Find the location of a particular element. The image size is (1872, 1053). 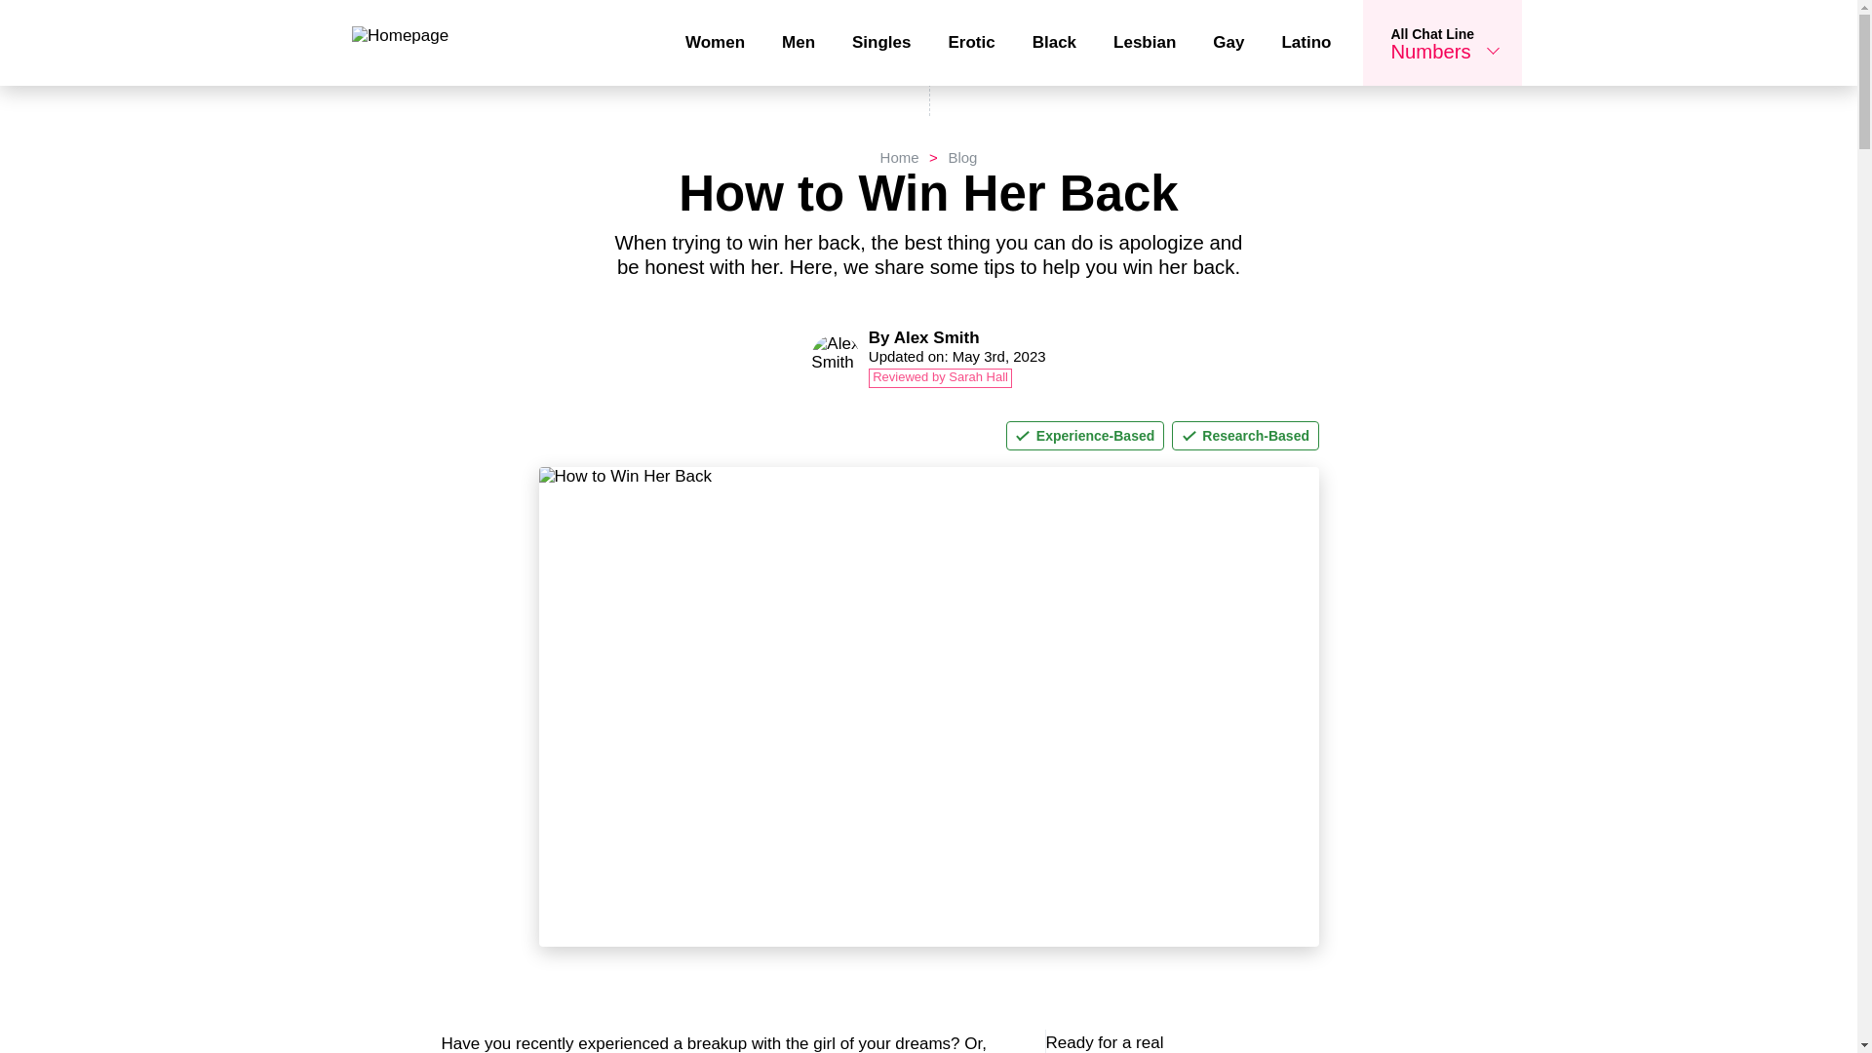

Gay is located at coordinates (1228, 42).